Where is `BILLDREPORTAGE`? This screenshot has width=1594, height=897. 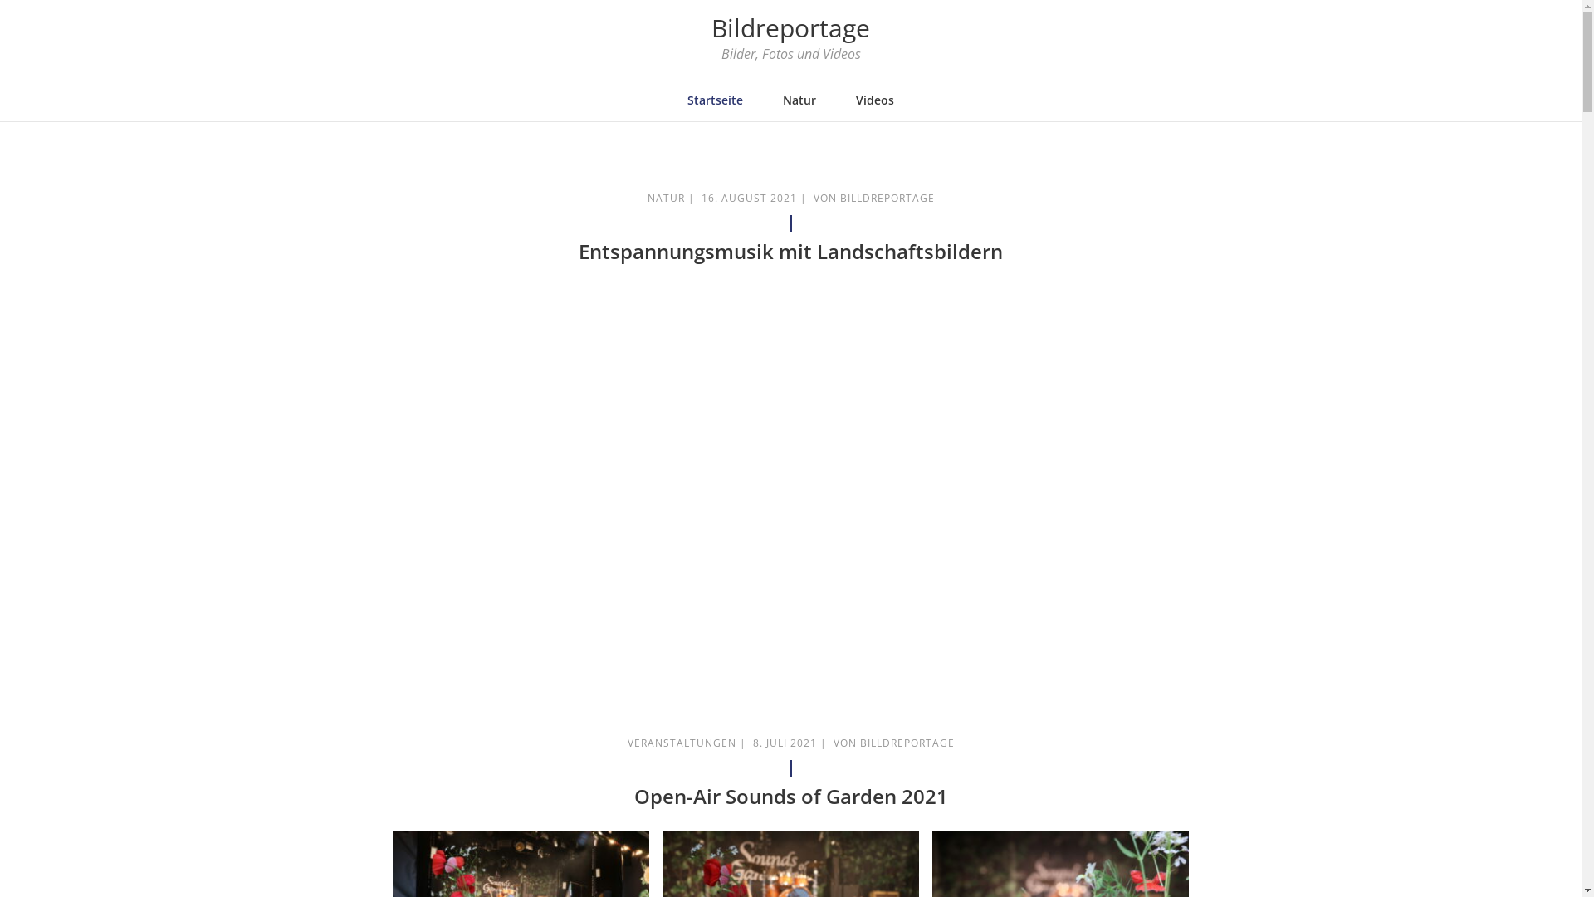
BILLDREPORTAGE is located at coordinates (887, 198).